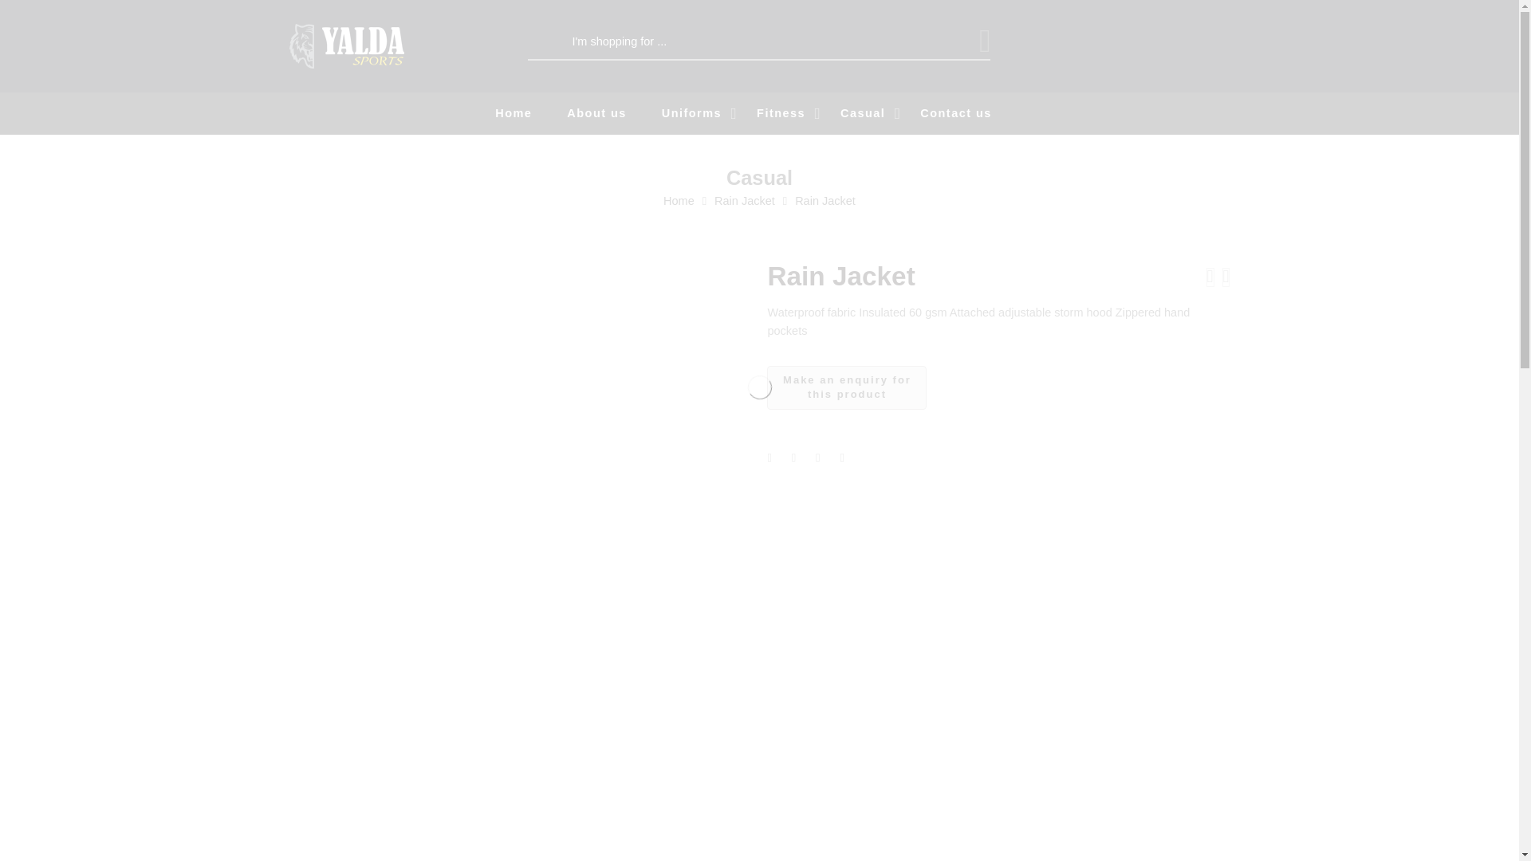 Image resolution: width=1531 pixels, height=861 pixels. What do you see at coordinates (706, 113) in the screenshot?
I see `Uniforms` at bounding box center [706, 113].